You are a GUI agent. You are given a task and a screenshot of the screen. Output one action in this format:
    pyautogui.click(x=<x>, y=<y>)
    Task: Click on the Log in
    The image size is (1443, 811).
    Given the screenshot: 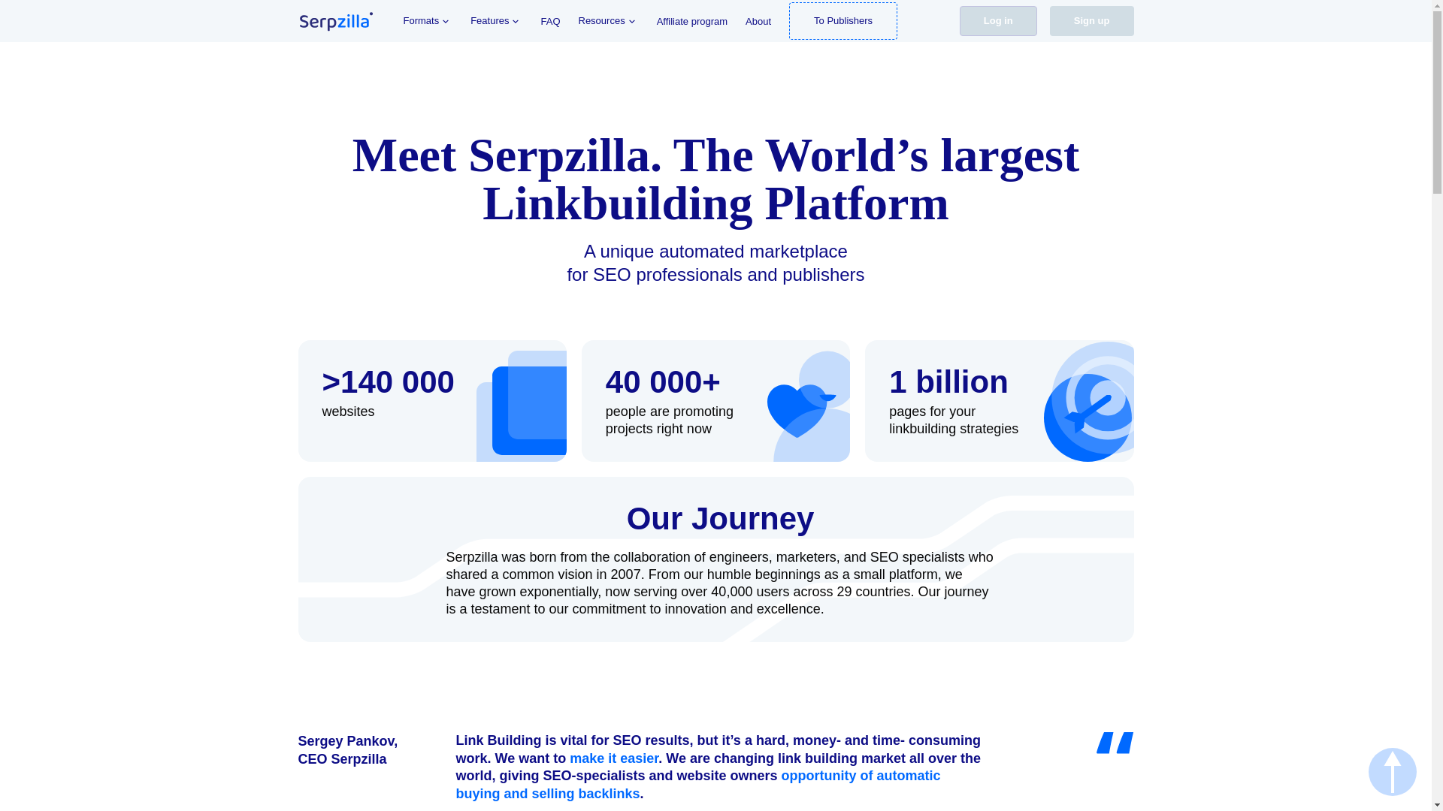 What is the action you would take?
    pyautogui.click(x=998, y=20)
    